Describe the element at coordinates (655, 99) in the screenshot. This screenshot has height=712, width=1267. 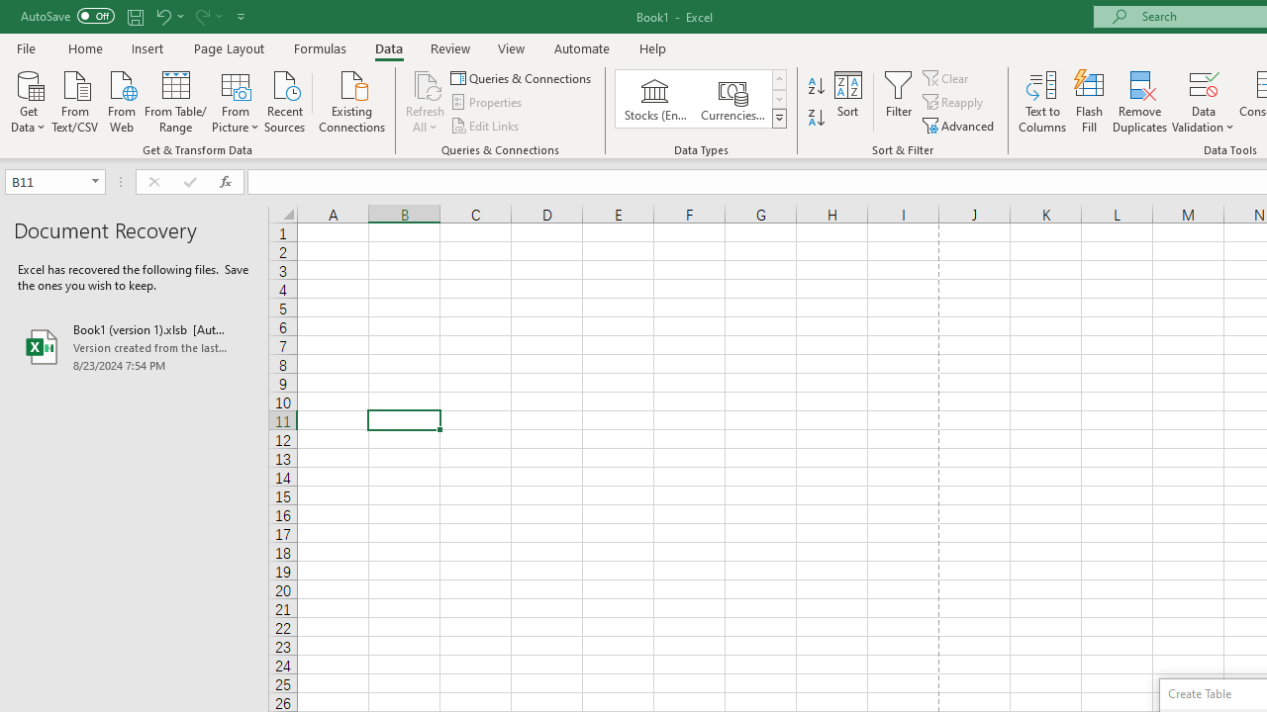
I see `Stocks (English)` at that location.